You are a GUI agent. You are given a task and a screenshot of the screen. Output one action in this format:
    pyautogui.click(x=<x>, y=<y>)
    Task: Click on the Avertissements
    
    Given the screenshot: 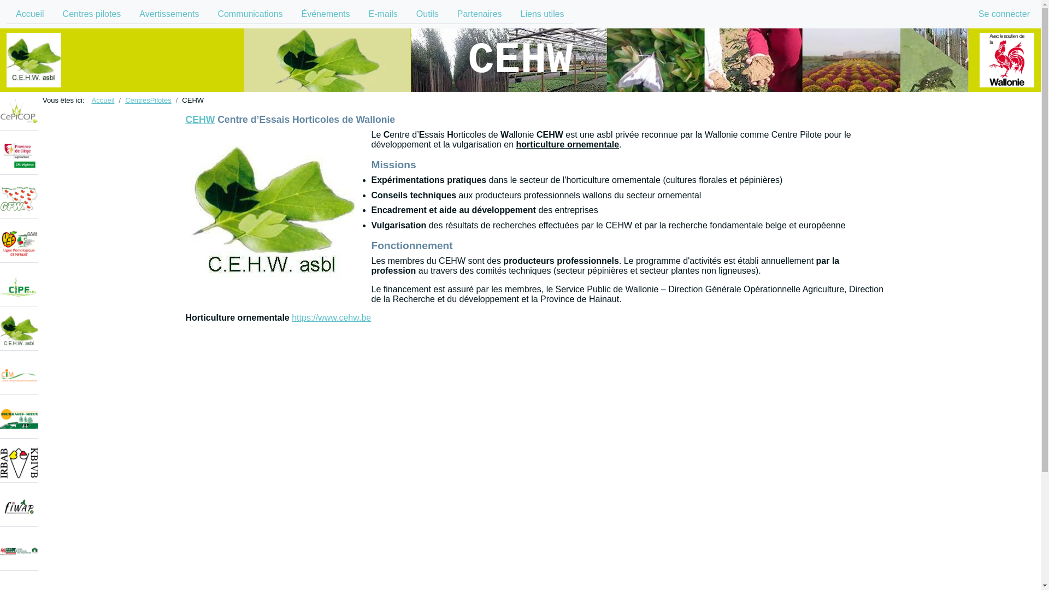 What is the action you would take?
    pyautogui.click(x=169, y=14)
    